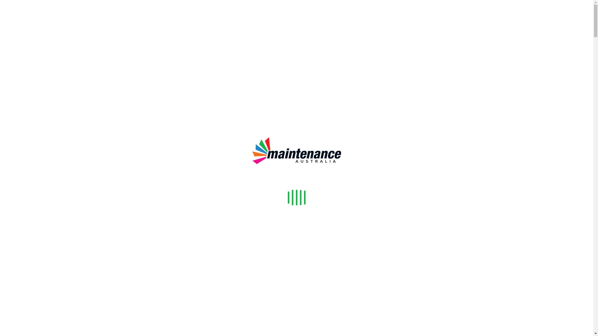  Describe the element at coordinates (35, 206) in the screenshot. I see `Building Maintenance` at that location.